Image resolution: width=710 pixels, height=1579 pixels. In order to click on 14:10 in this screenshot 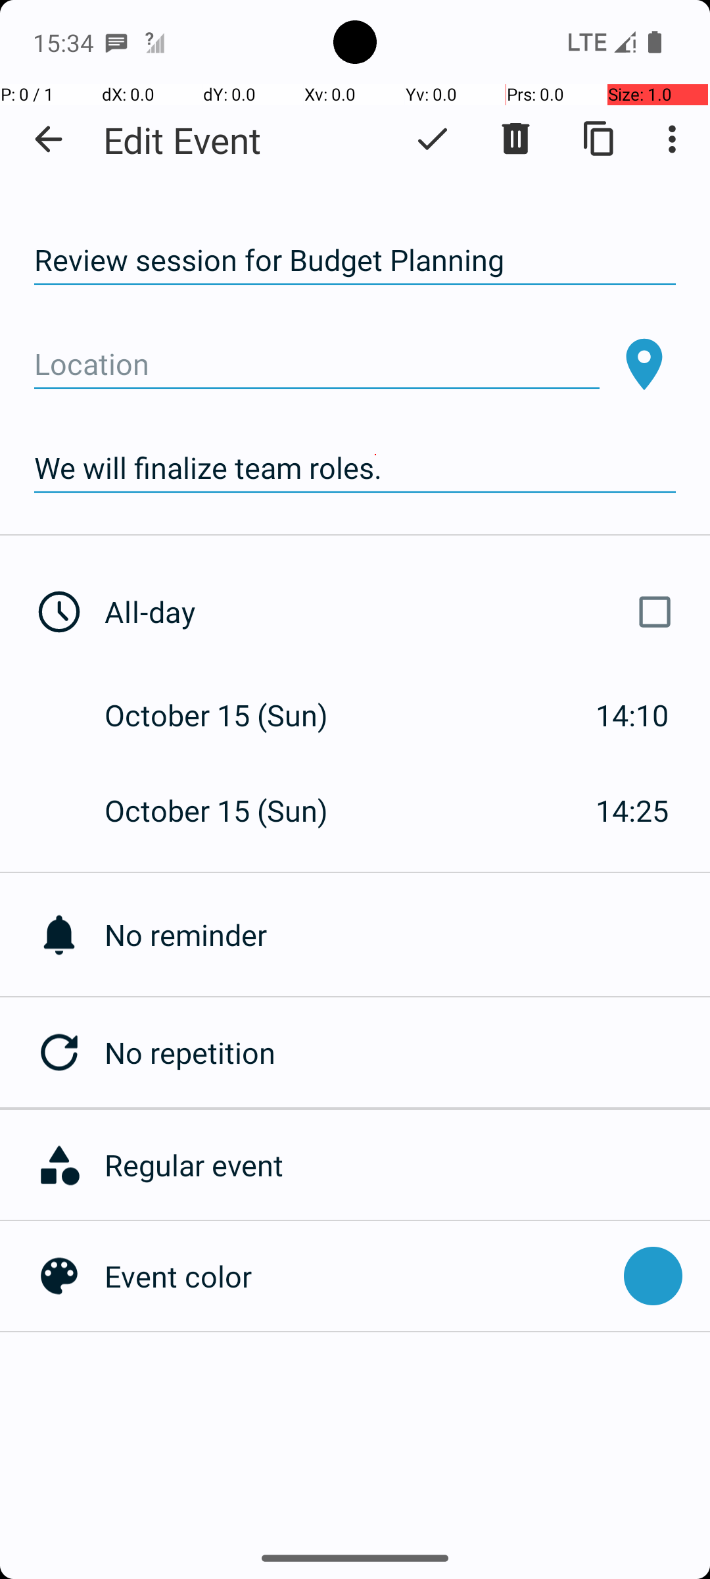, I will do `click(632, 714)`.